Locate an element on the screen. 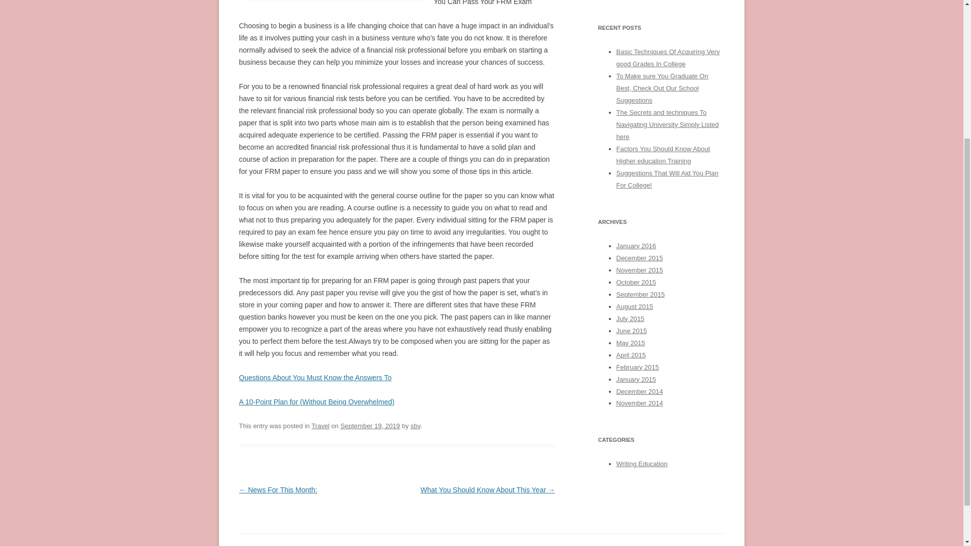 This screenshot has height=546, width=971. 7:02 pm is located at coordinates (370, 426).